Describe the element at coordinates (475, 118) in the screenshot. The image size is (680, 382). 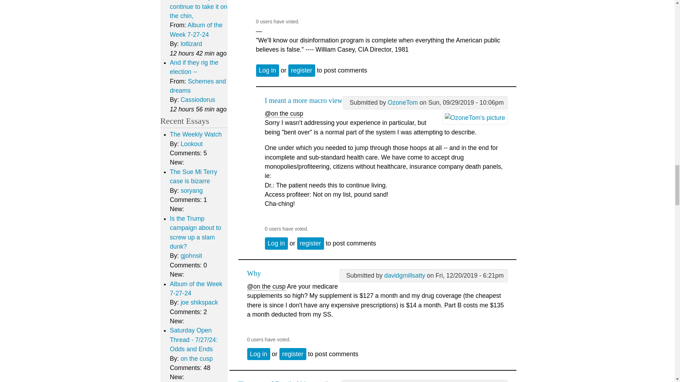
I see `OzoneTom's picture` at that location.